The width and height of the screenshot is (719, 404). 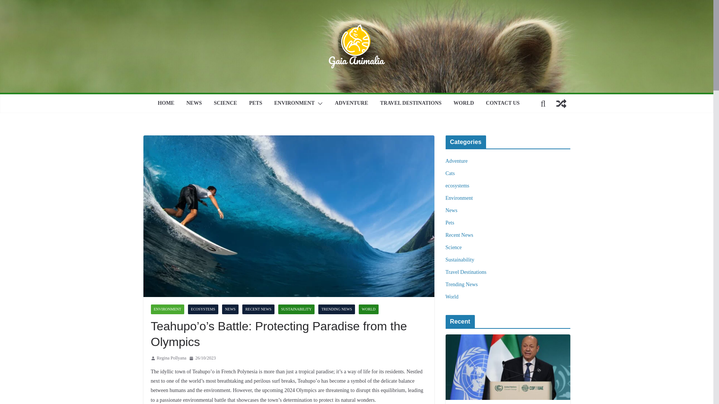 I want to click on NEWS, so click(x=194, y=103).